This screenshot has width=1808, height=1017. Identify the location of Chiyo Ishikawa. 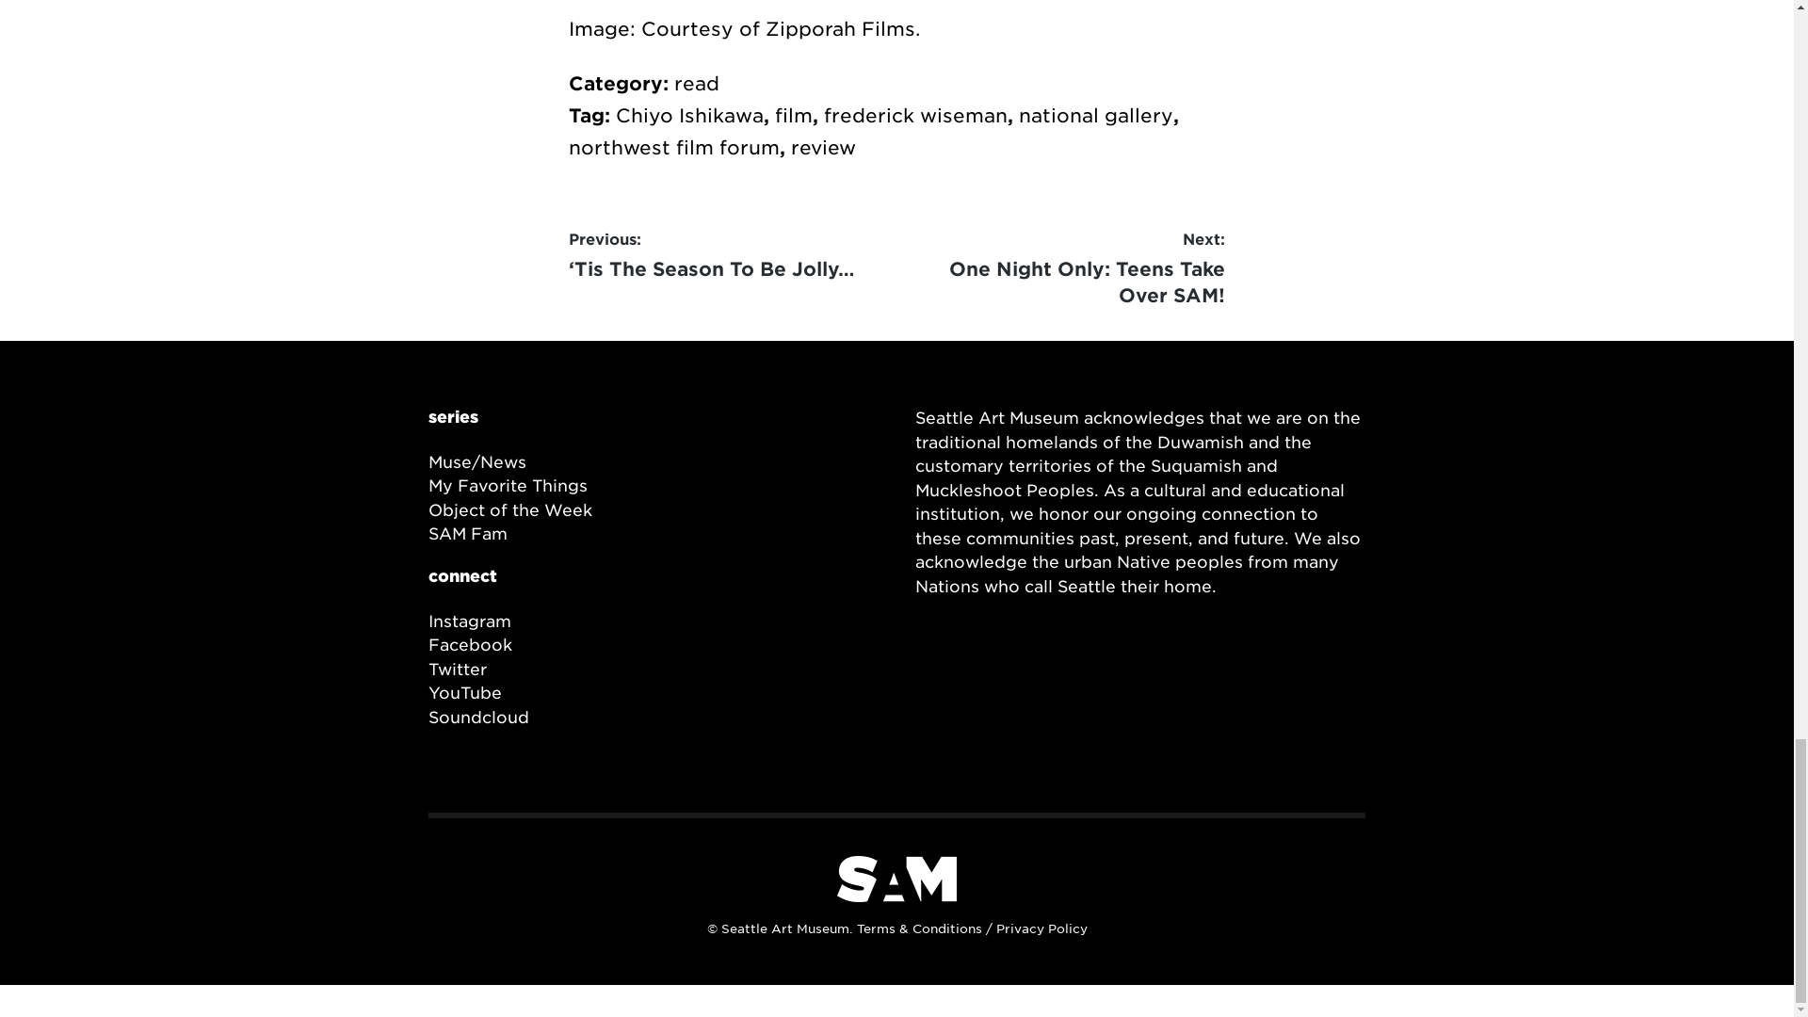
(689, 116).